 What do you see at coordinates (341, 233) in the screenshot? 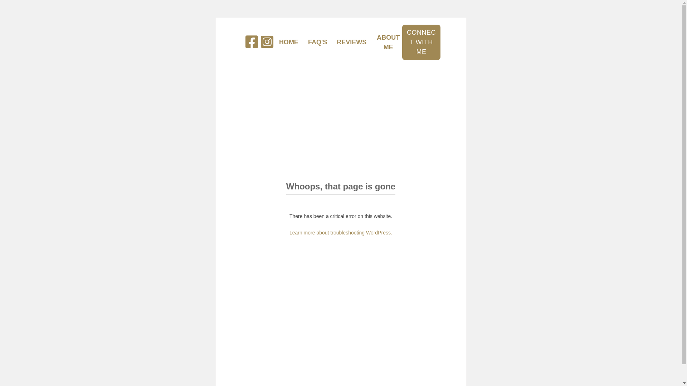
I see `Learn more about troubleshooting WordPress.` at bounding box center [341, 233].